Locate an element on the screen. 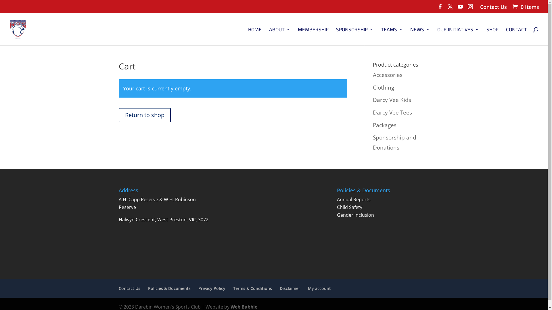 The height and width of the screenshot is (310, 552). Darcy Vee Kids is located at coordinates (392, 100).